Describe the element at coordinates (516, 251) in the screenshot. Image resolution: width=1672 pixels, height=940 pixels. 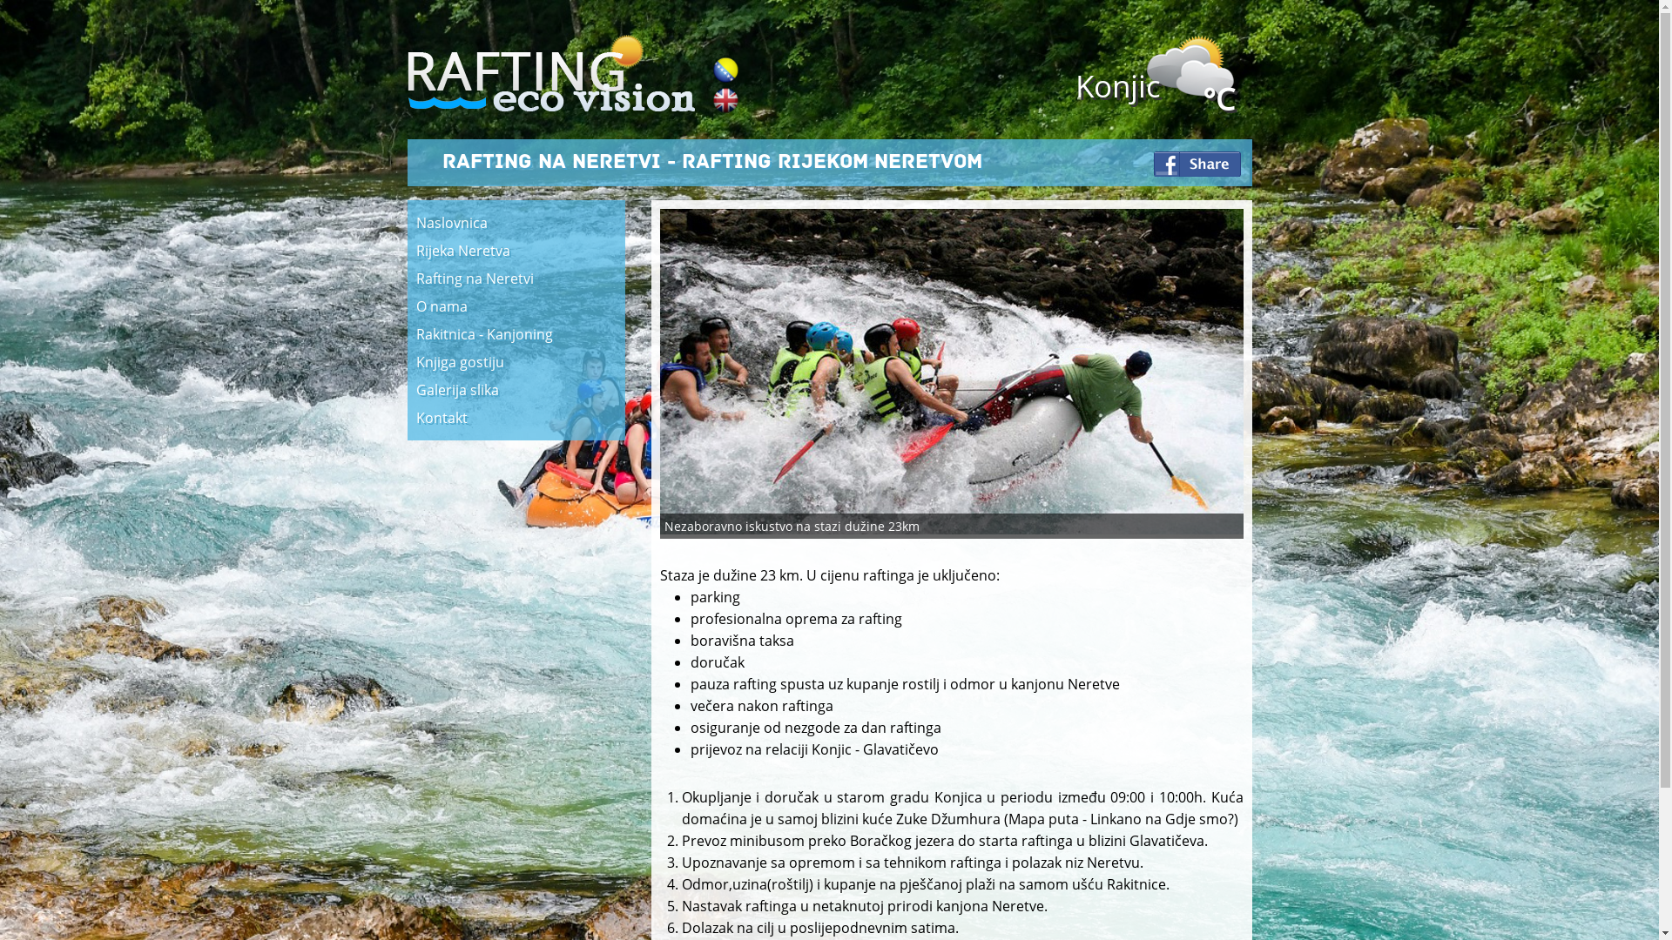
I see `Rijeka Neretva` at that location.